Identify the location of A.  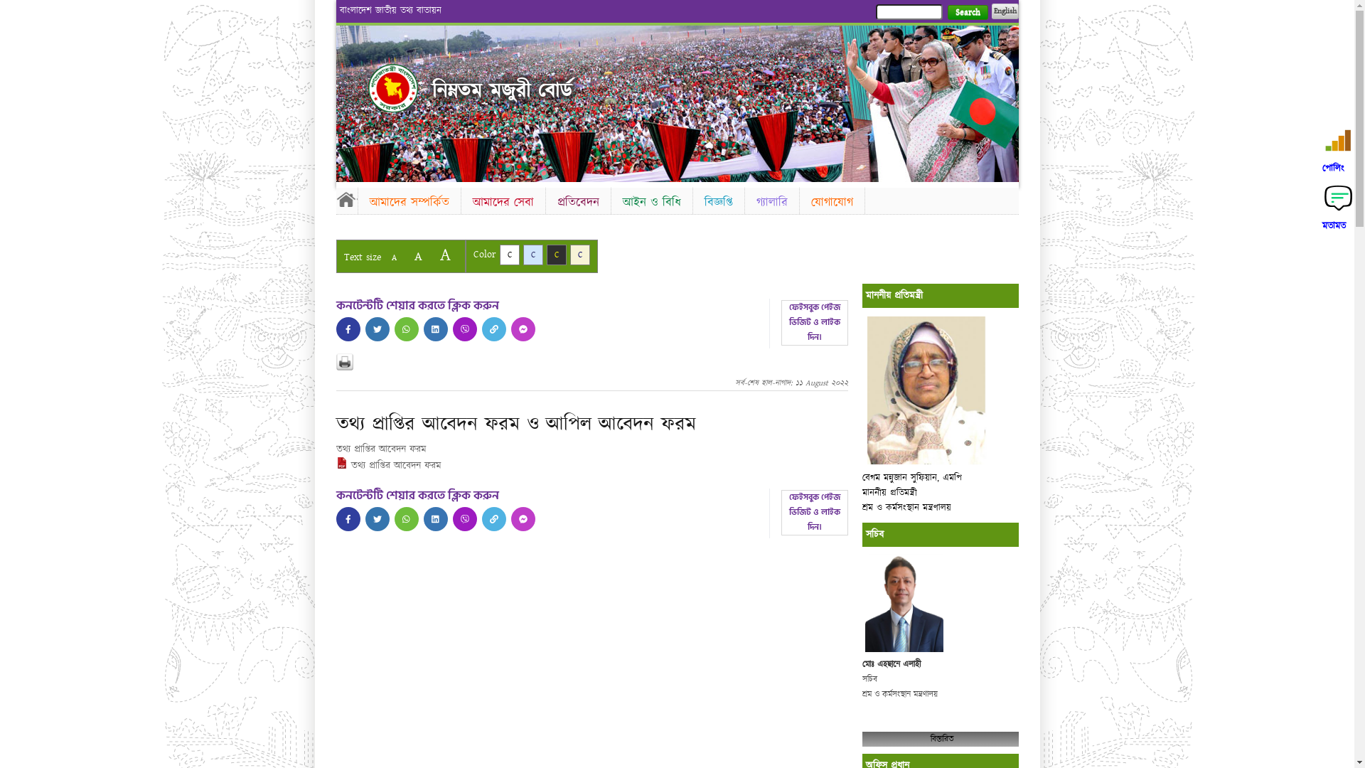
(445, 255).